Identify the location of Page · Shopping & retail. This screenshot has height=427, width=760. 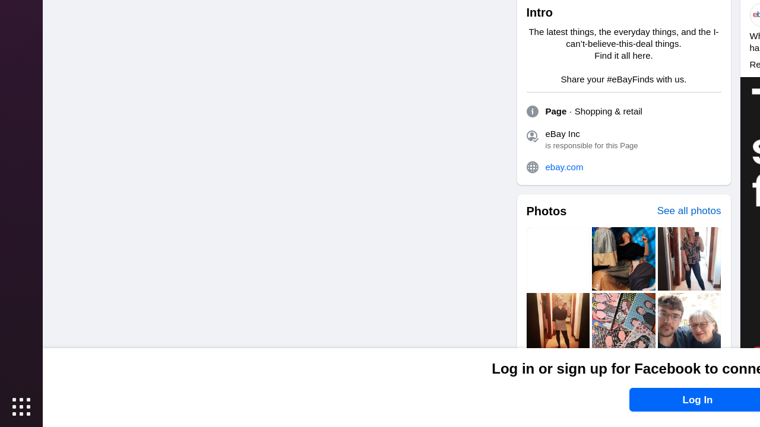
(594, 111).